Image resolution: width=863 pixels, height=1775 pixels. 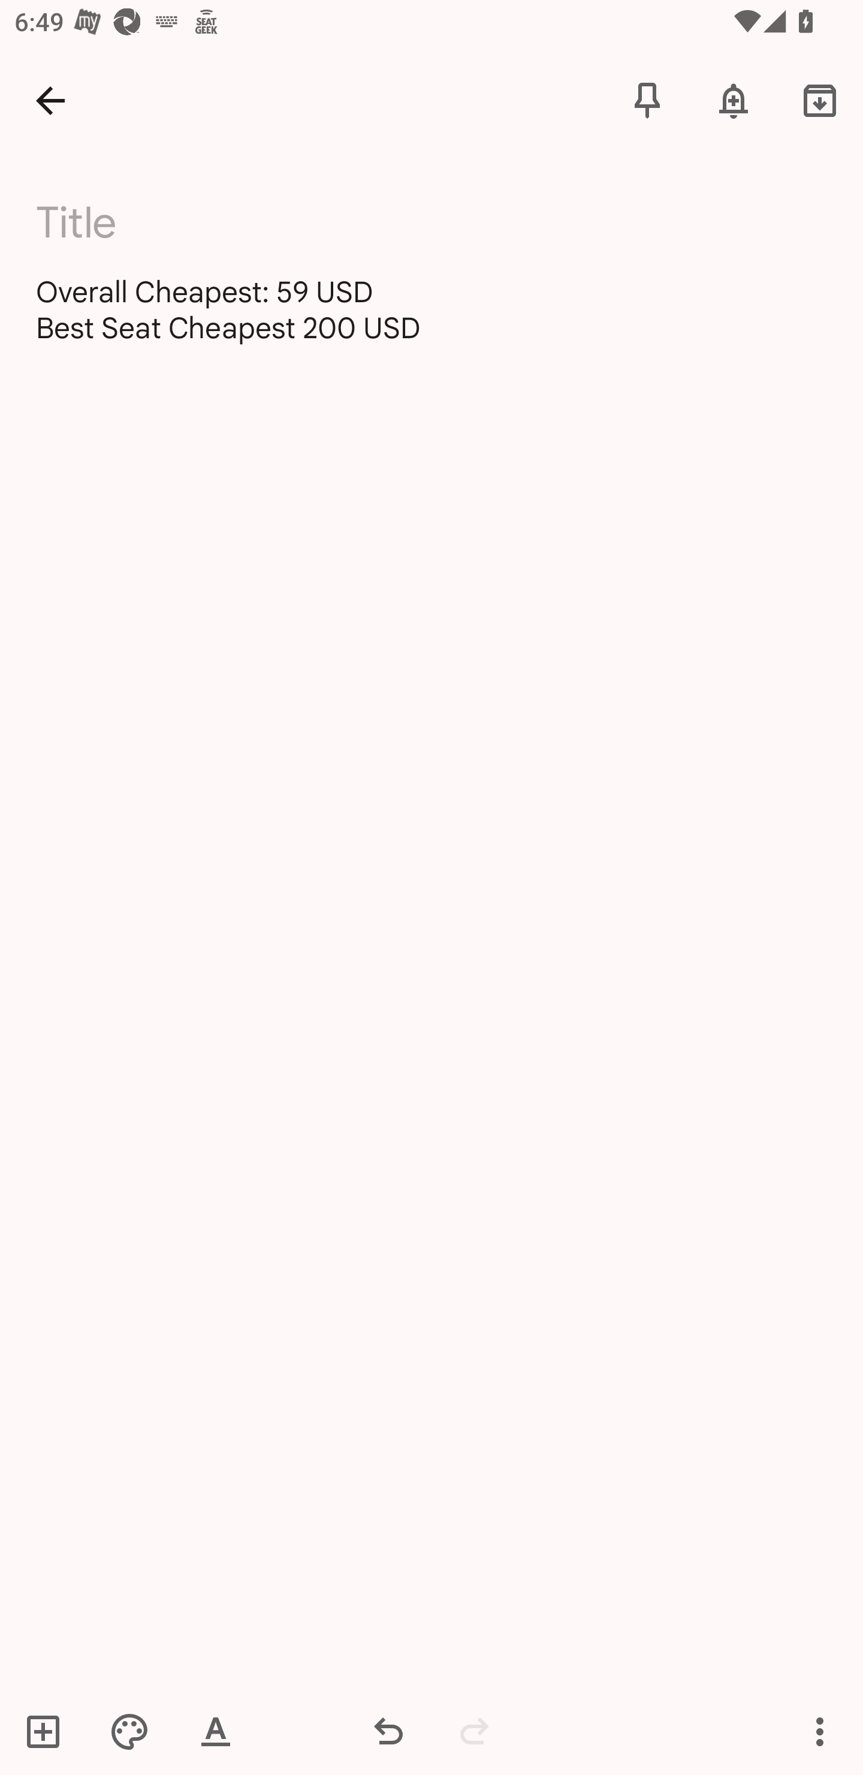 I want to click on New list, so click(x=50, y=1731).